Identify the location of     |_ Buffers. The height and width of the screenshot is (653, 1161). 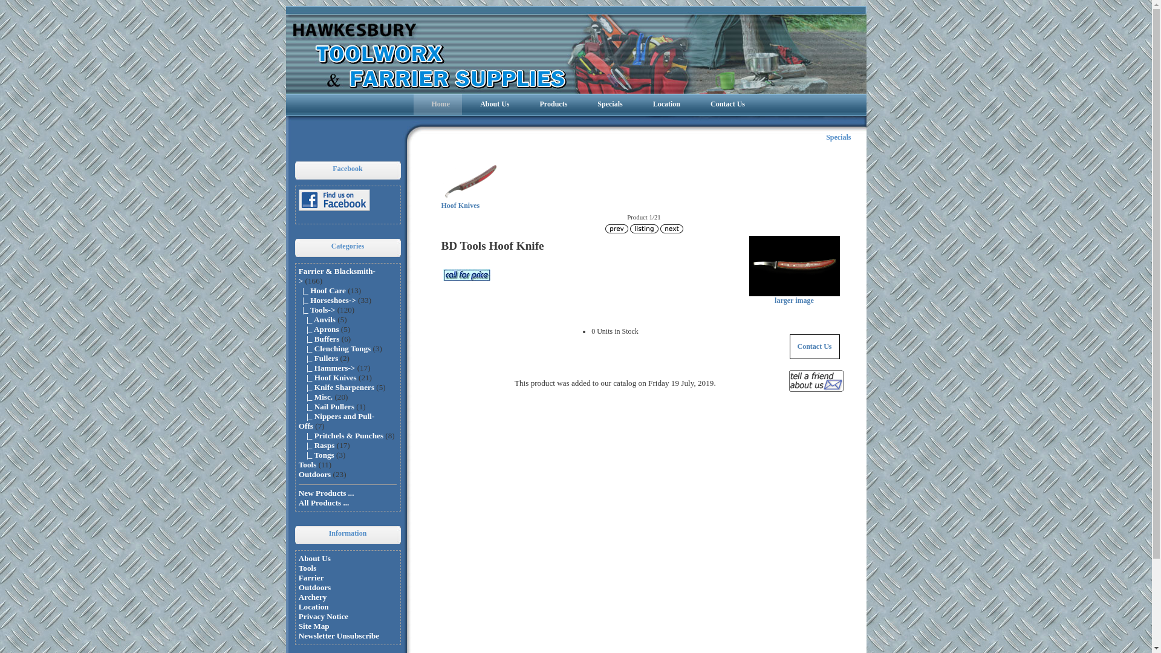
(319, 339).